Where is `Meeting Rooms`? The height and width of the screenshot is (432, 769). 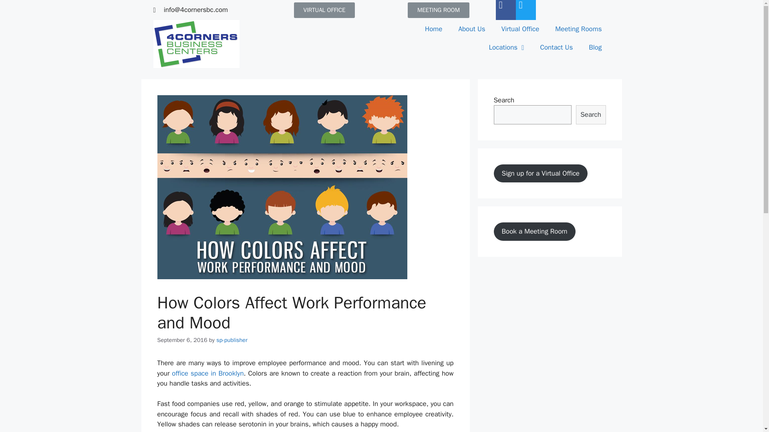
Meeting Rooms is located at coordinates (578, 29).